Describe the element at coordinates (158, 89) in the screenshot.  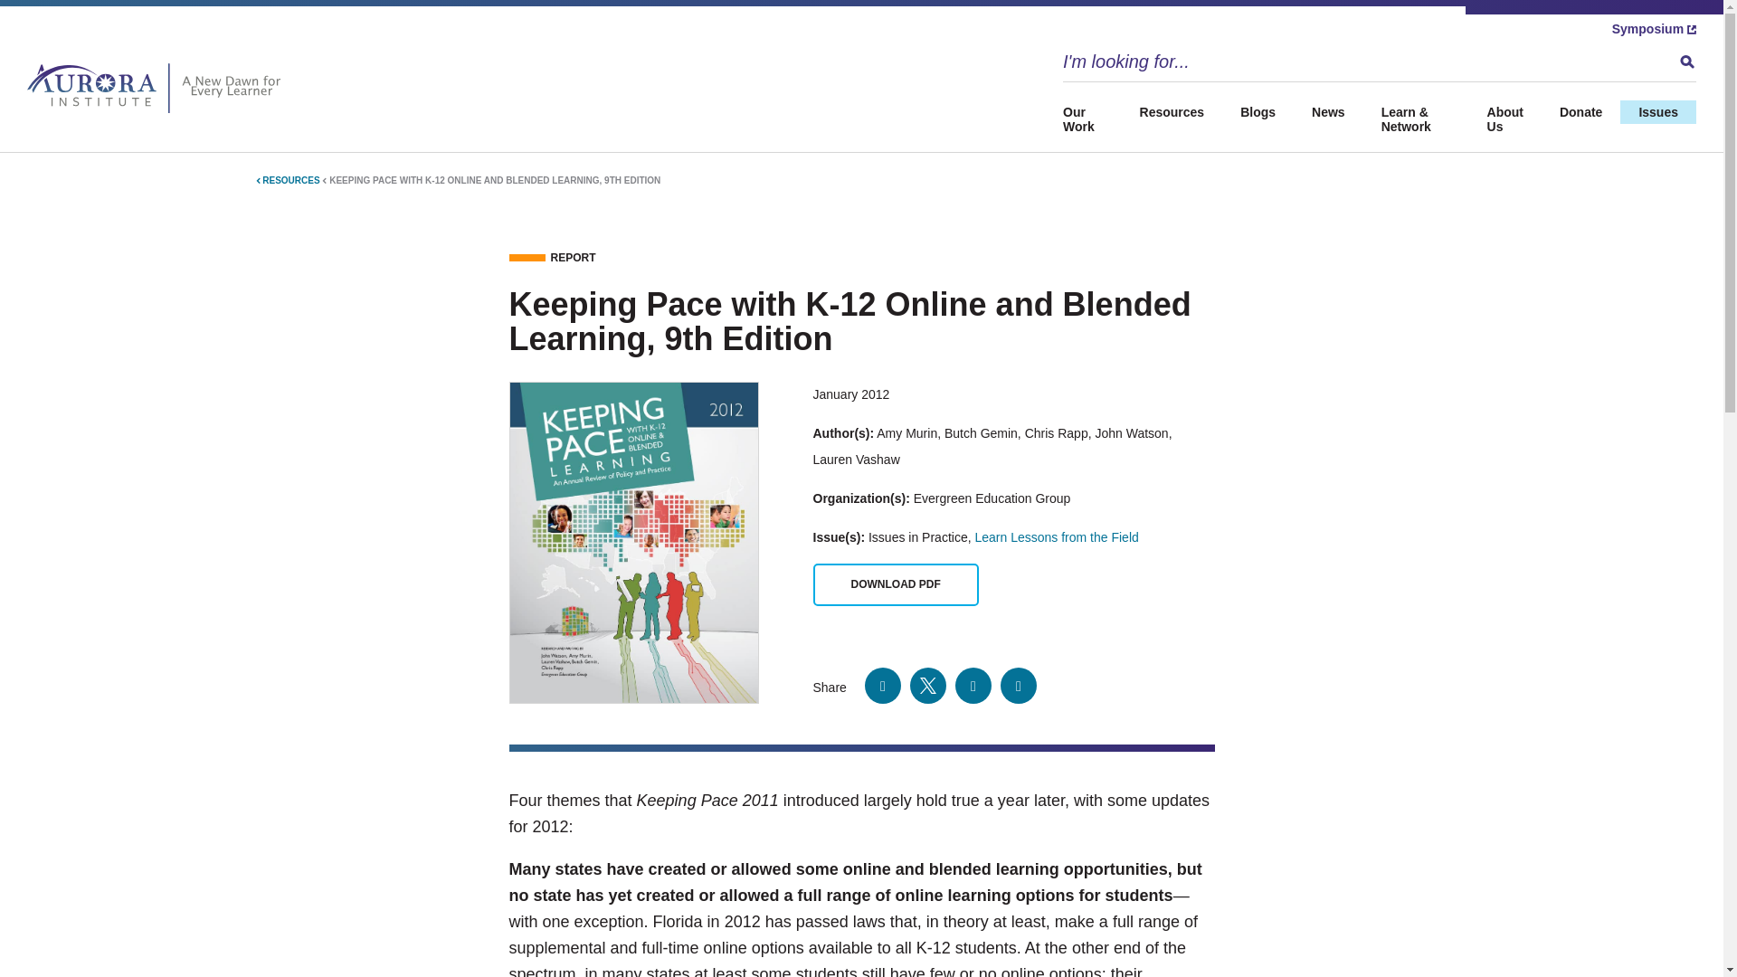
I see `Aurora Institute` at that location.